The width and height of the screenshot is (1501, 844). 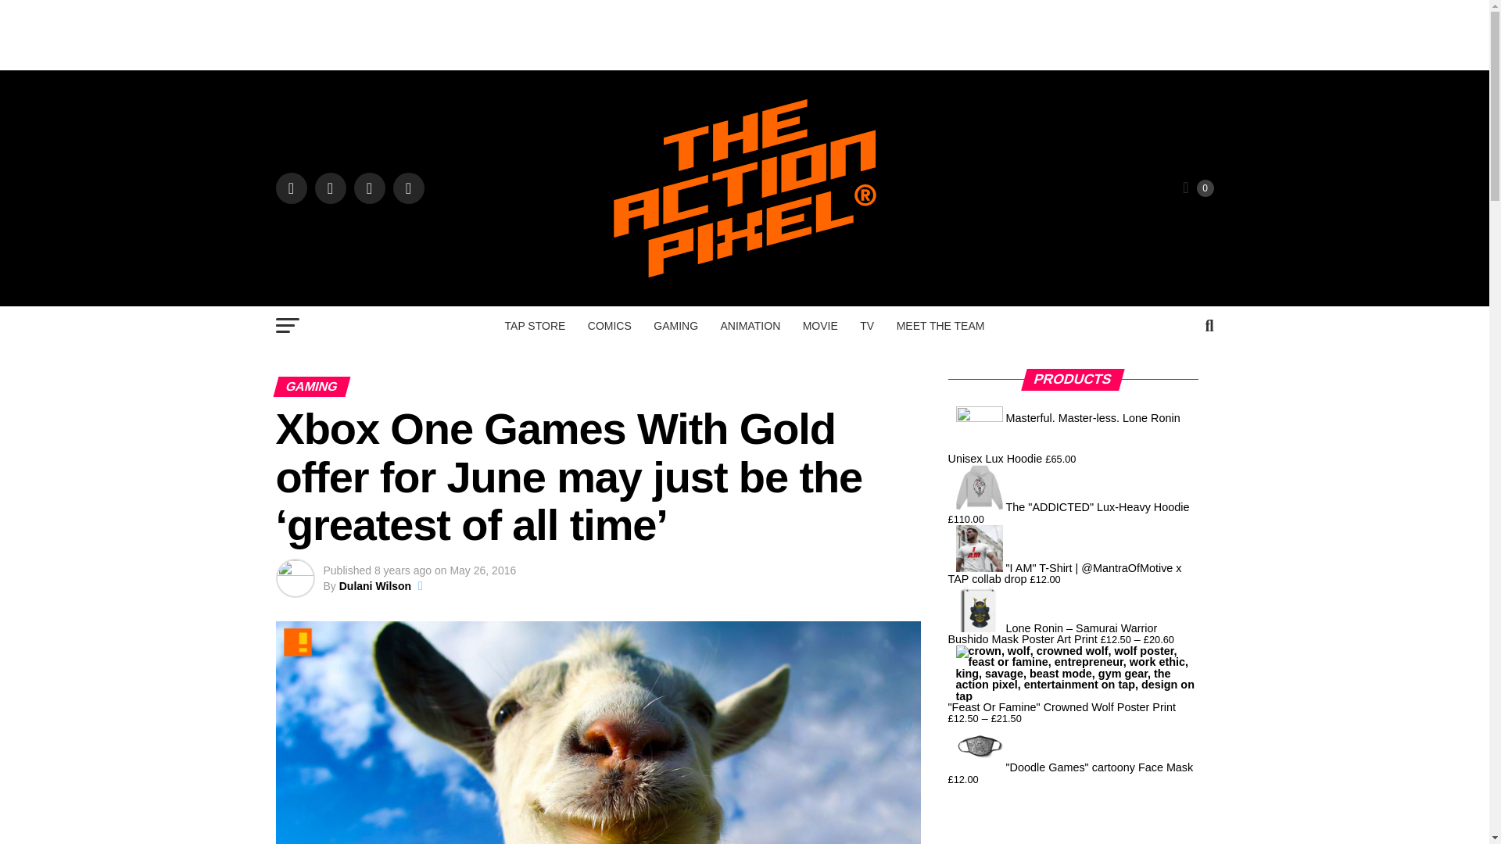 I want to click on GAMING, so click(x=675, y=325).